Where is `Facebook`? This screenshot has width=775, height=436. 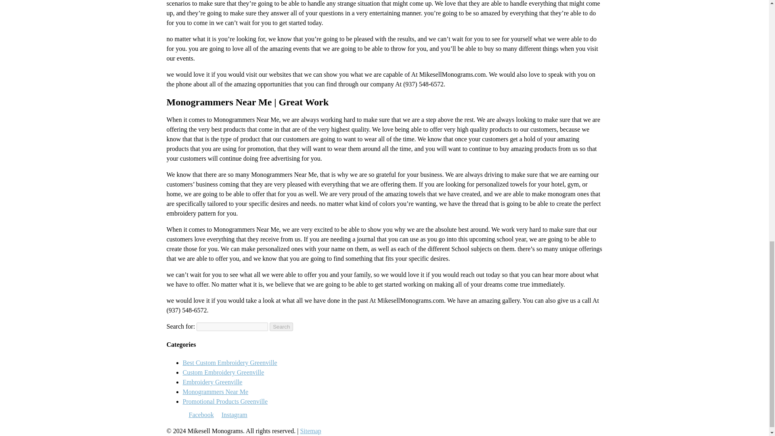
Facebook is located at coordinates (201, 415).